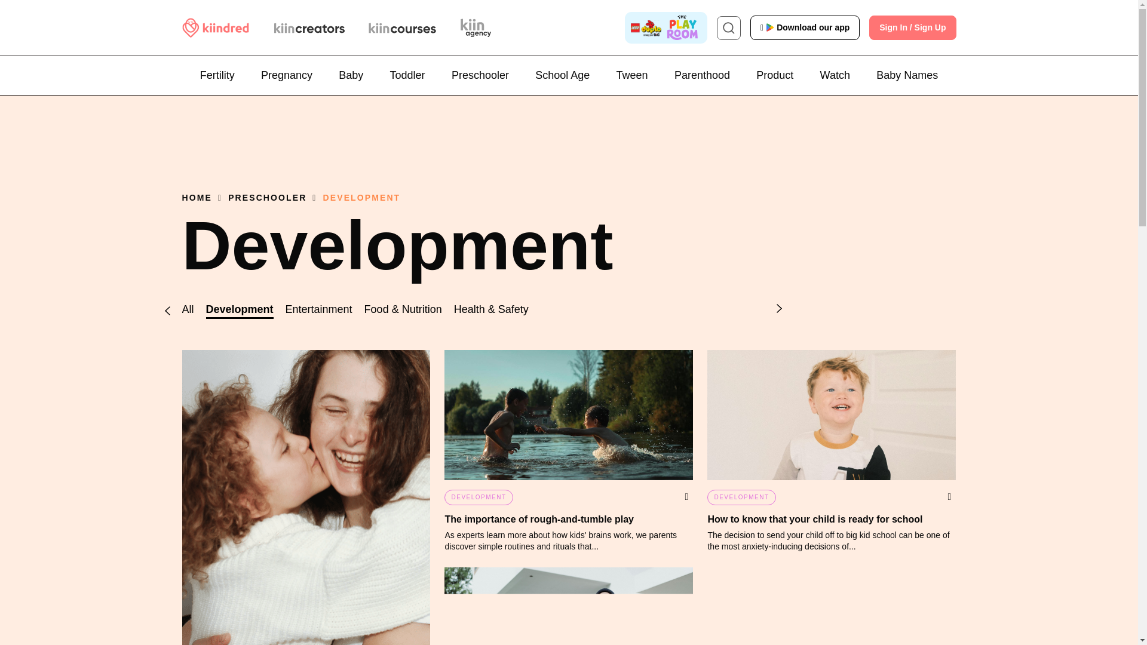 Image resolution: width=1147 pixels, height=645 pixels. I want to click on Fertility, so click(217, 75).